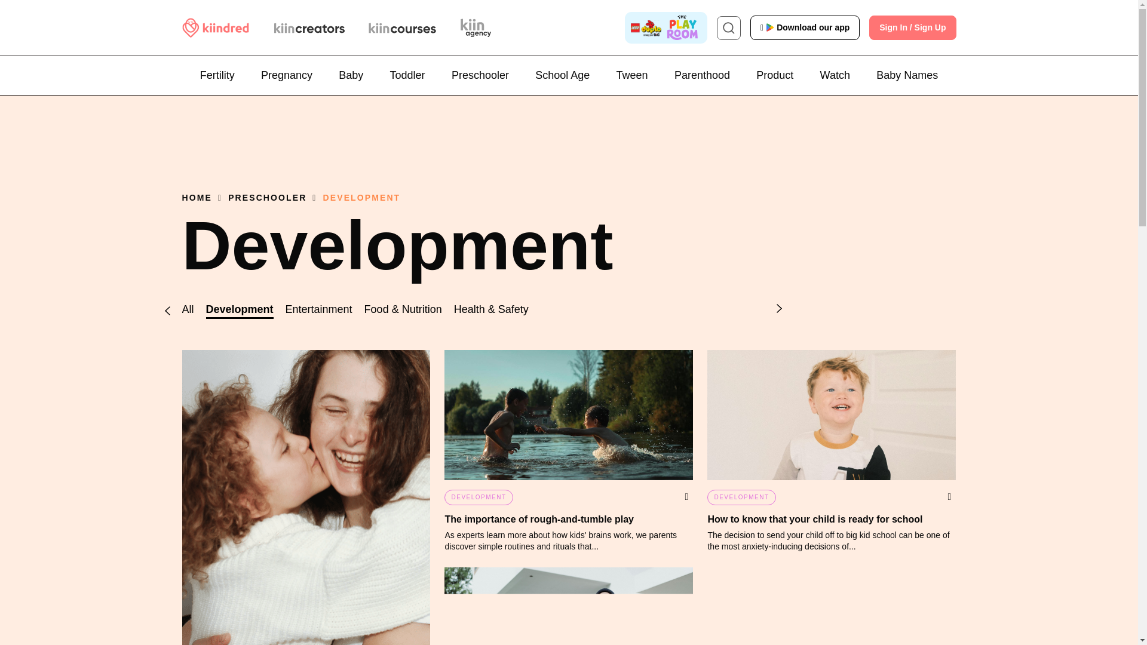 Image resolution: width=1147 pixels, height=645 pixels. I want to click on Fertility, so click(217, 75).